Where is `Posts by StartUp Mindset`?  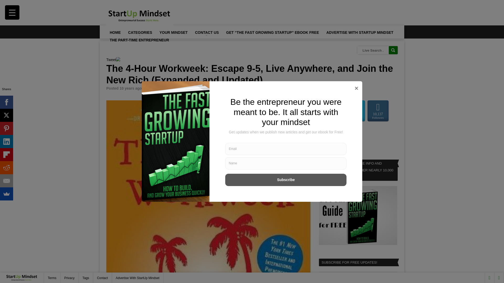
Posts by StartUp Mindset is located at coordinates (162, 88).